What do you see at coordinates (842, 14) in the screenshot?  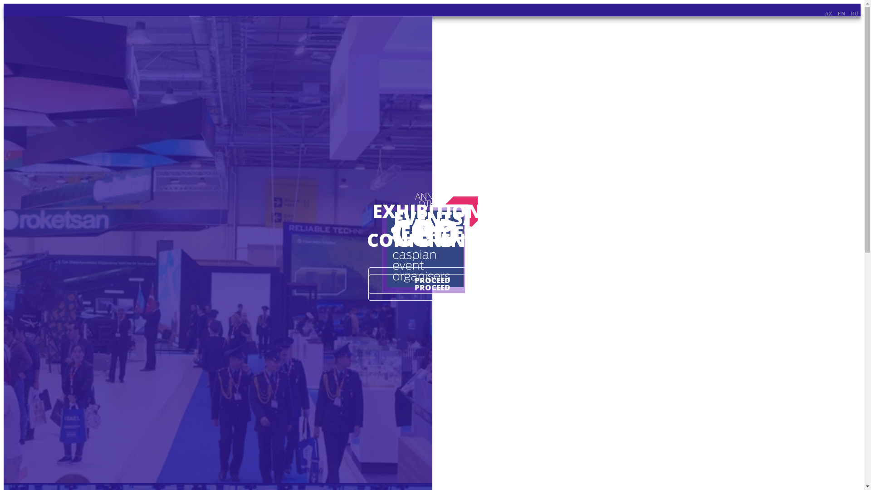 I see `EN` at bounding box center [842, 14].